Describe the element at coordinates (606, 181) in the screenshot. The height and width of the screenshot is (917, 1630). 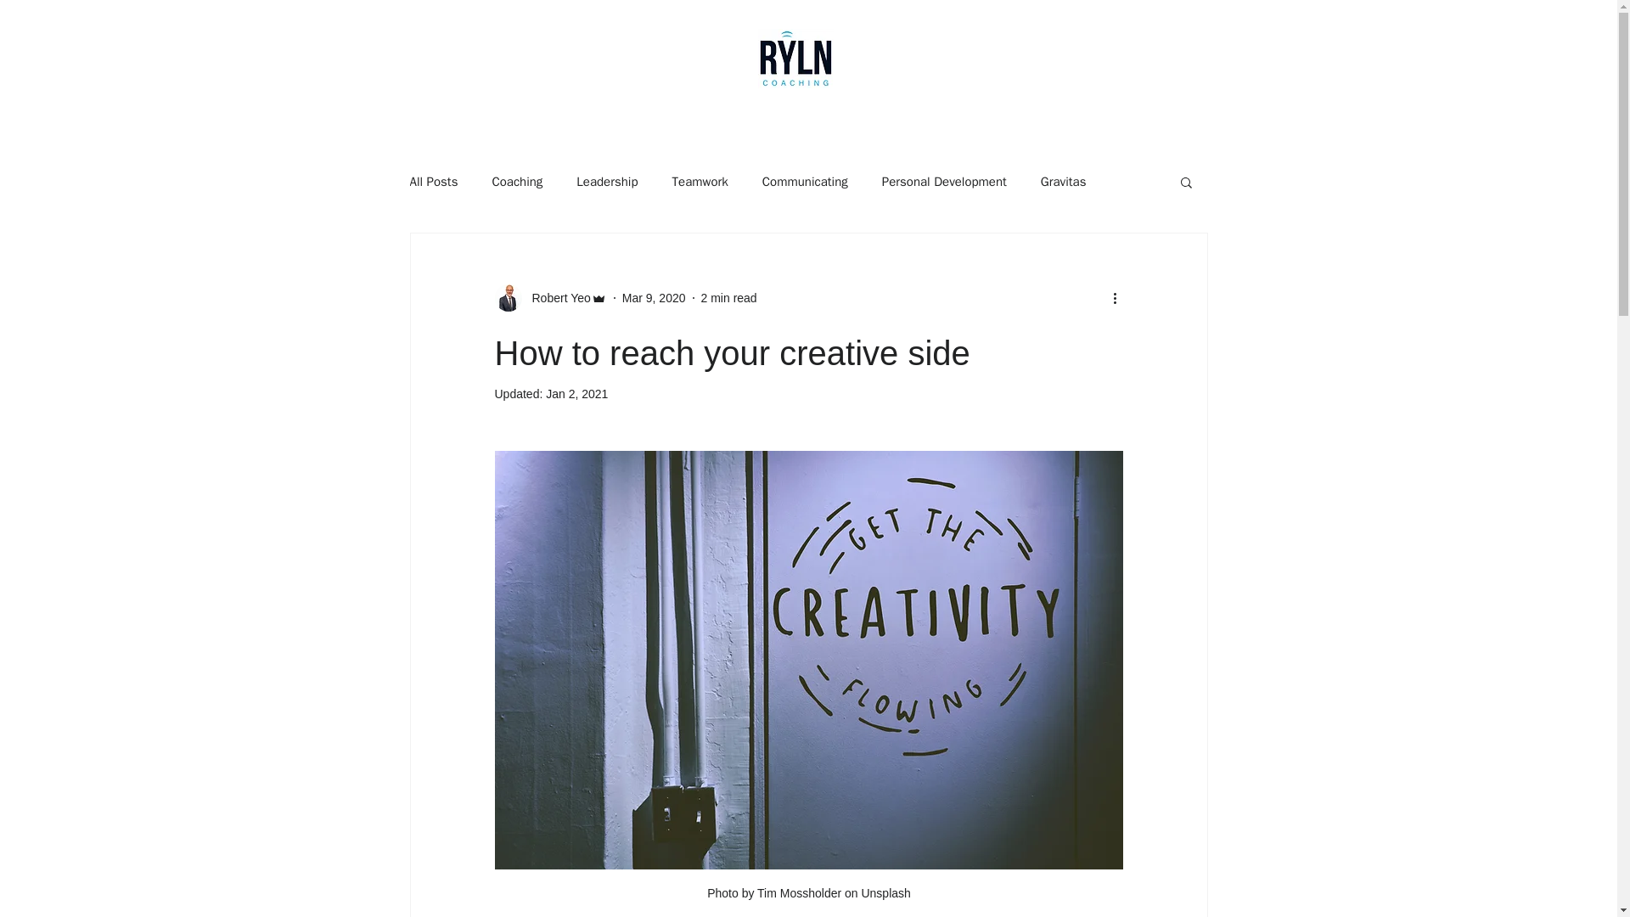
I see `Leadership` at that location.